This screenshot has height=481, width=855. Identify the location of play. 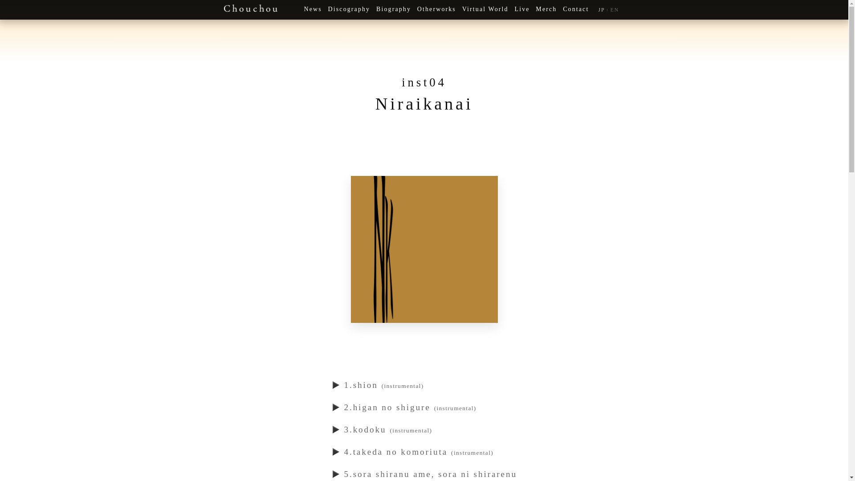
(337, 430).